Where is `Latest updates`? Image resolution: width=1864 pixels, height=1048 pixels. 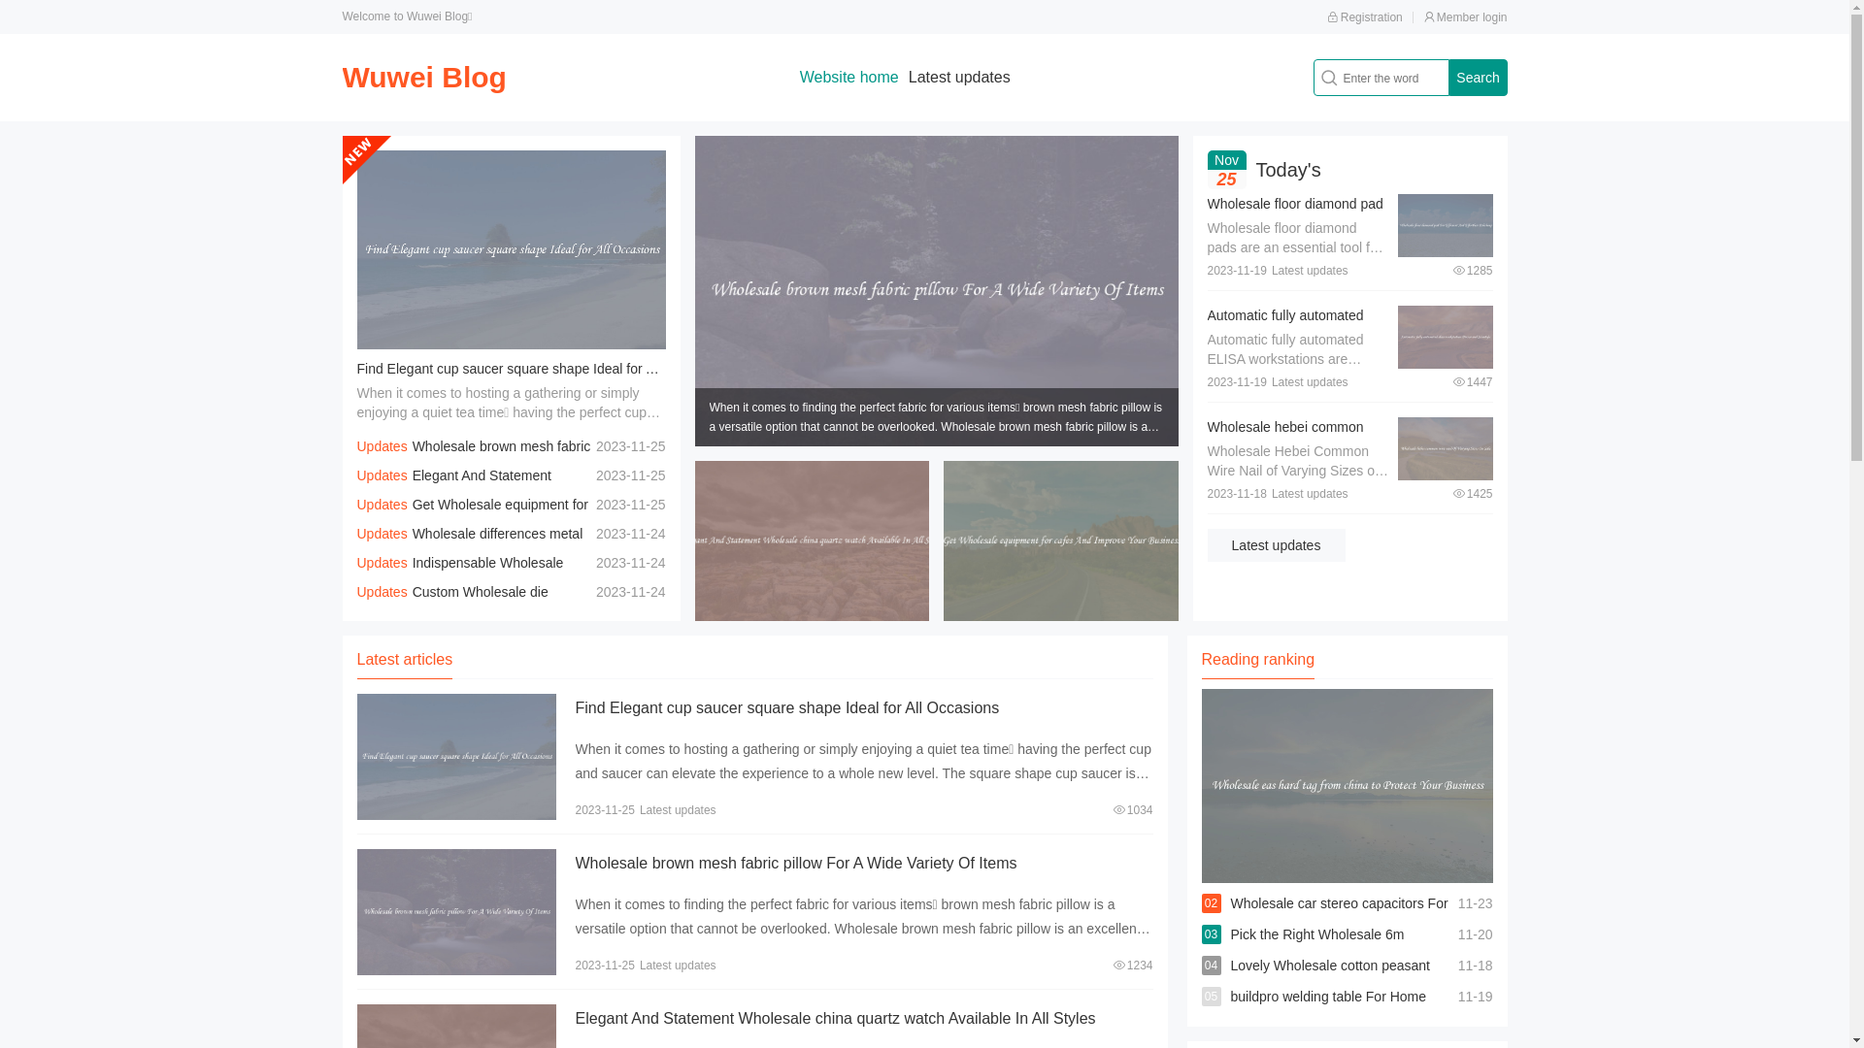 Latest updates is located at coordinates (959, 78).